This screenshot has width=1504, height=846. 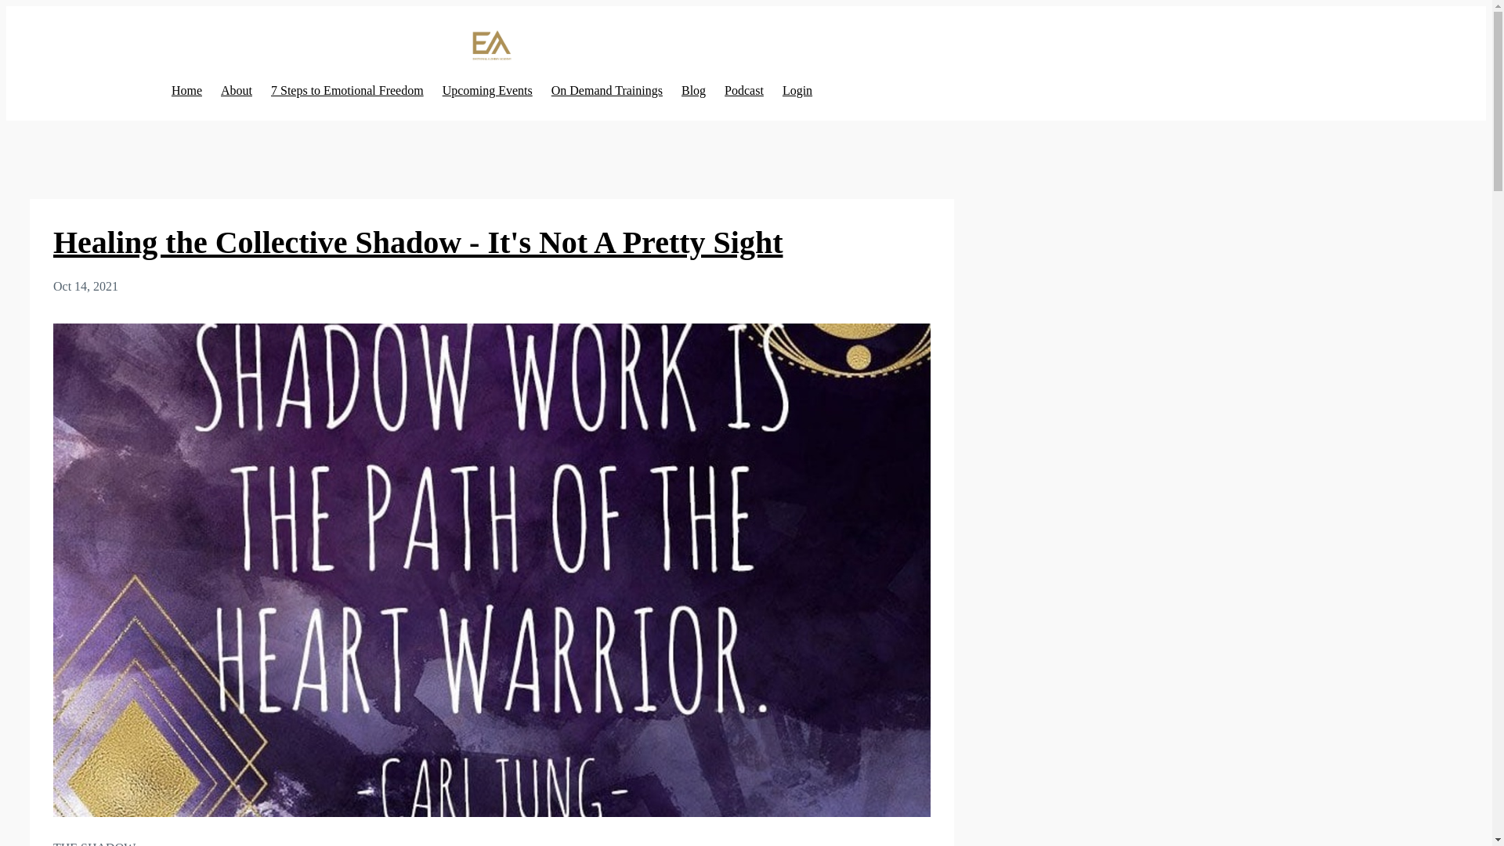 What do you see at coordinates (347, 91) in the screenshot?
I see `7 Steps to Emotional Freedom` at bounding box center [347, 91].